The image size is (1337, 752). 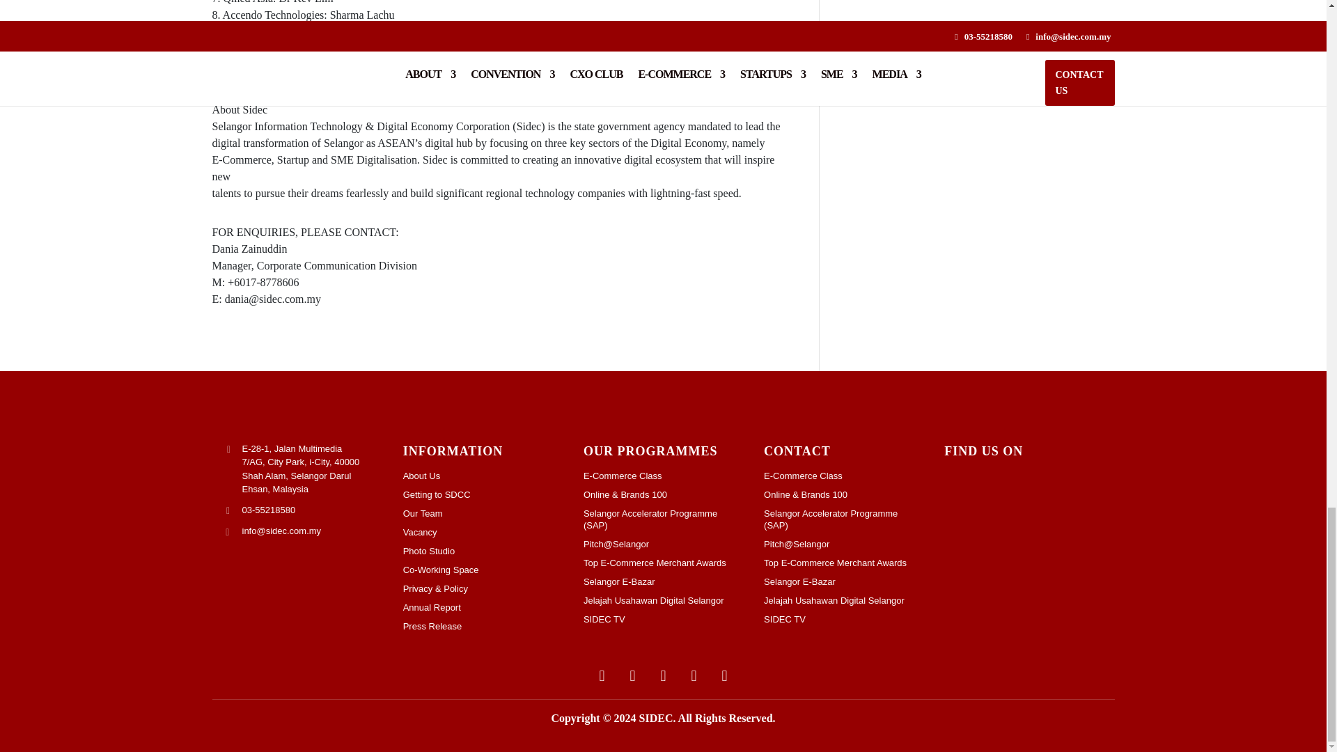 I want to click on Our Team, so click(x=483, y=514).